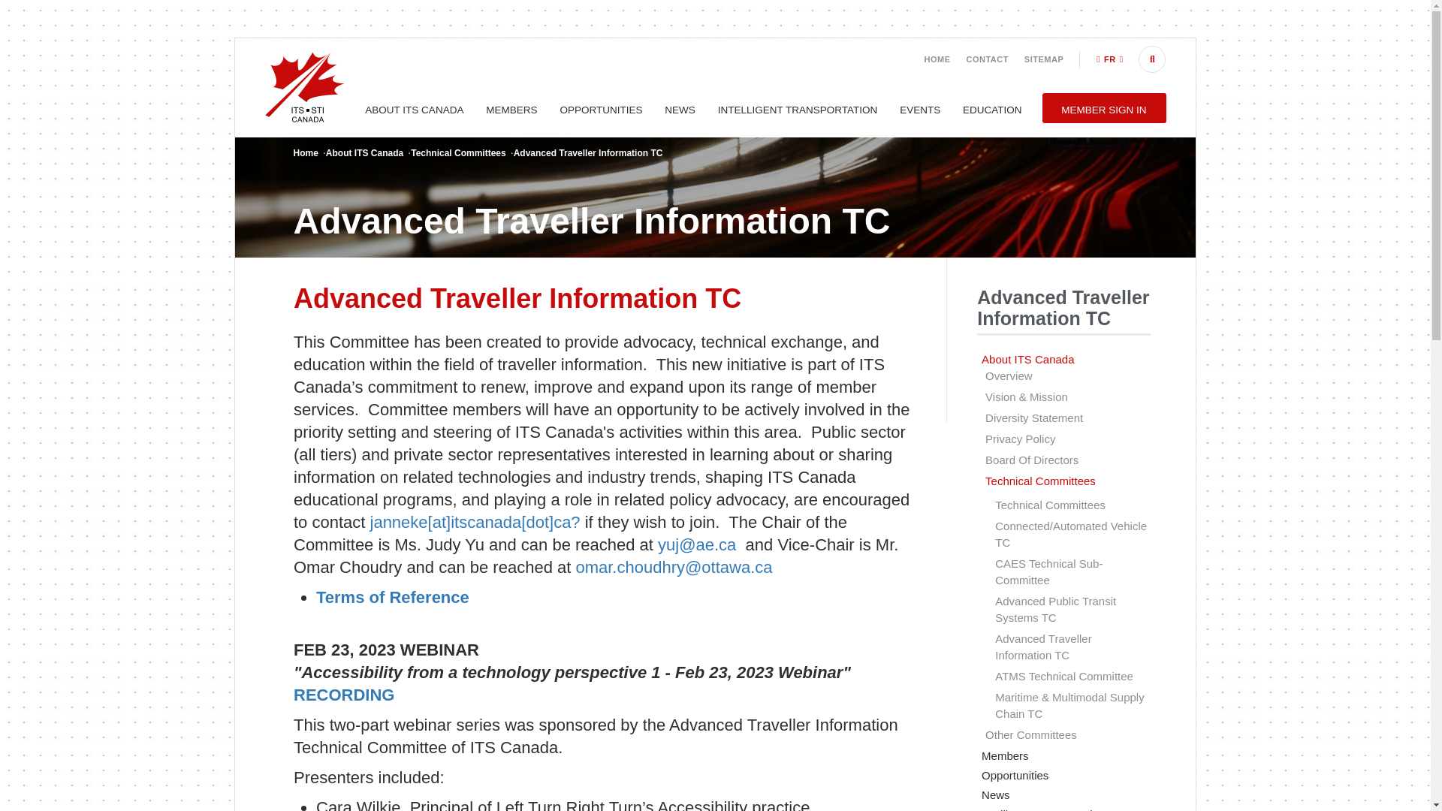  What do you see at coordinates (1044, 59) in the screenshot?
I see `SITEMAP` at bounding box center [1044, 59].